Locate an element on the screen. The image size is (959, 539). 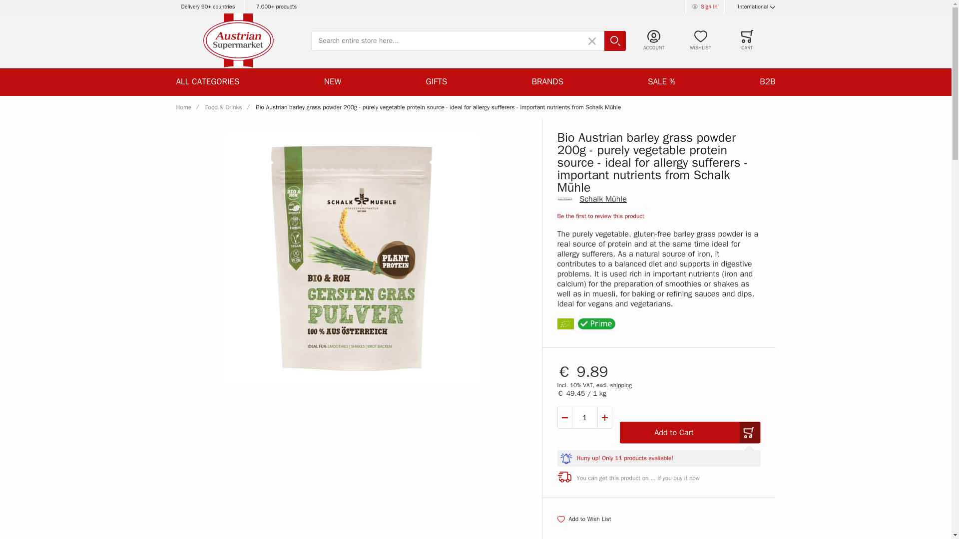
Sign In is located at coordinates (704, 7).